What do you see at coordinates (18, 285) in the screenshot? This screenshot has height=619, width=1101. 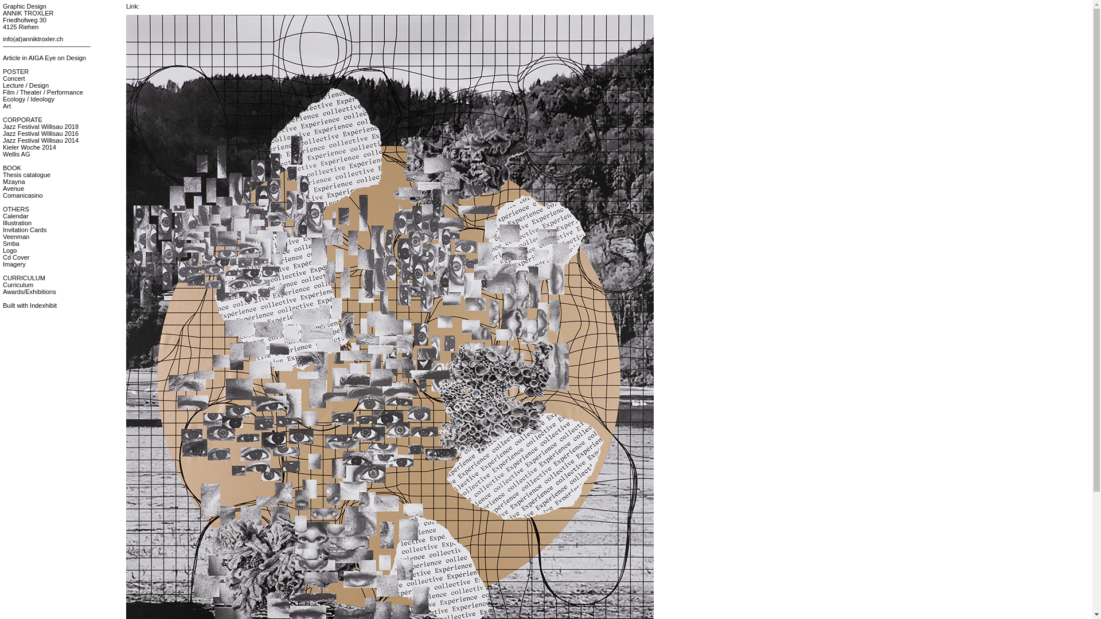 I see `Curriculum` at bounding box center [18, 285].